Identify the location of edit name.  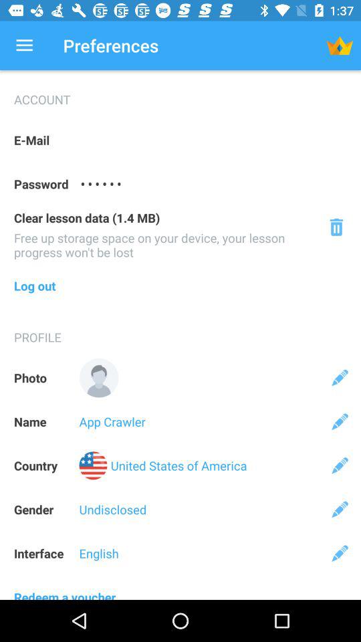
(340, 421).